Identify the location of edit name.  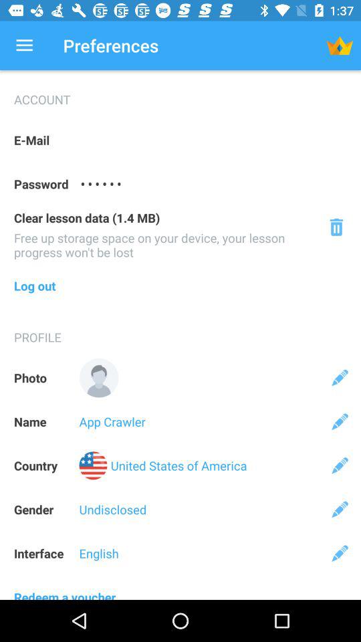
(340, 421).